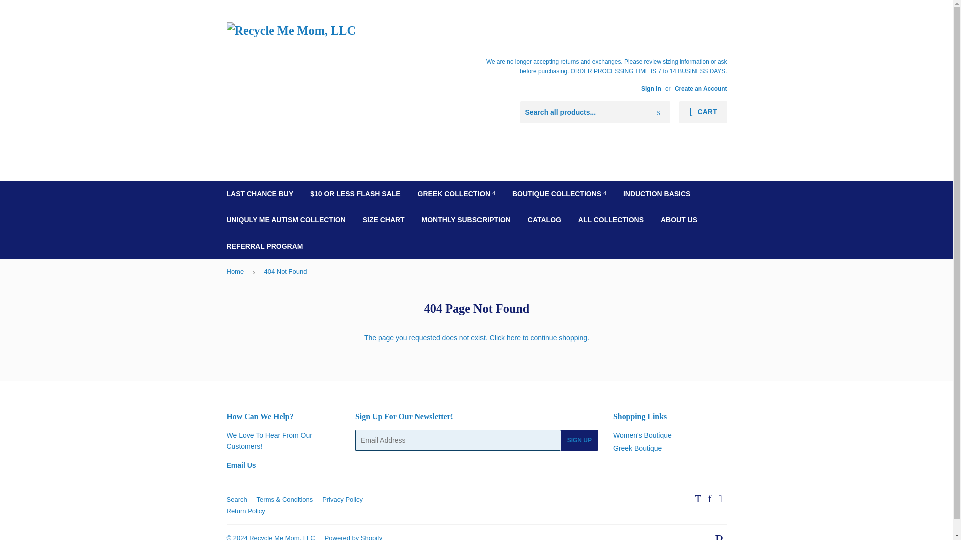  I want to click on Create an Account, so click(701, 88).